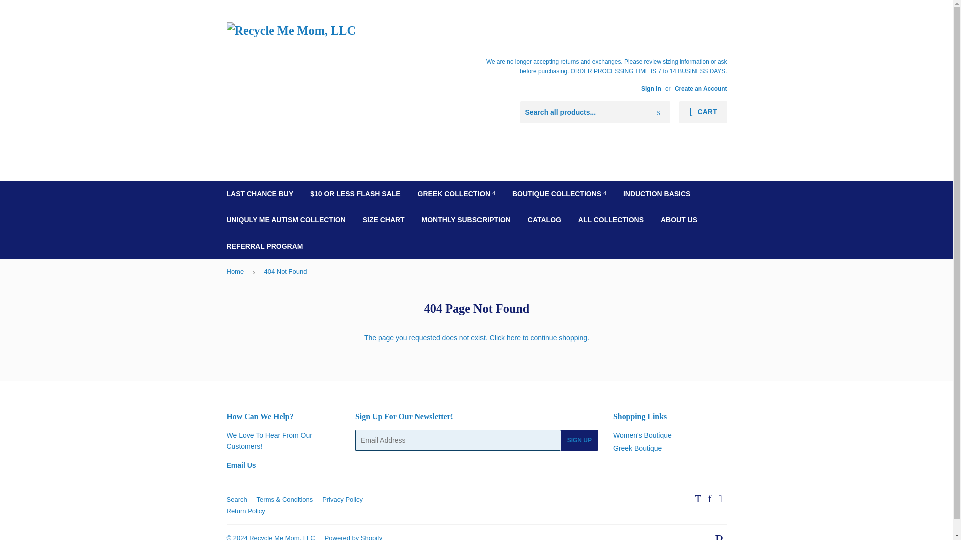  I want to click on Create an Account, so click(701, 88).